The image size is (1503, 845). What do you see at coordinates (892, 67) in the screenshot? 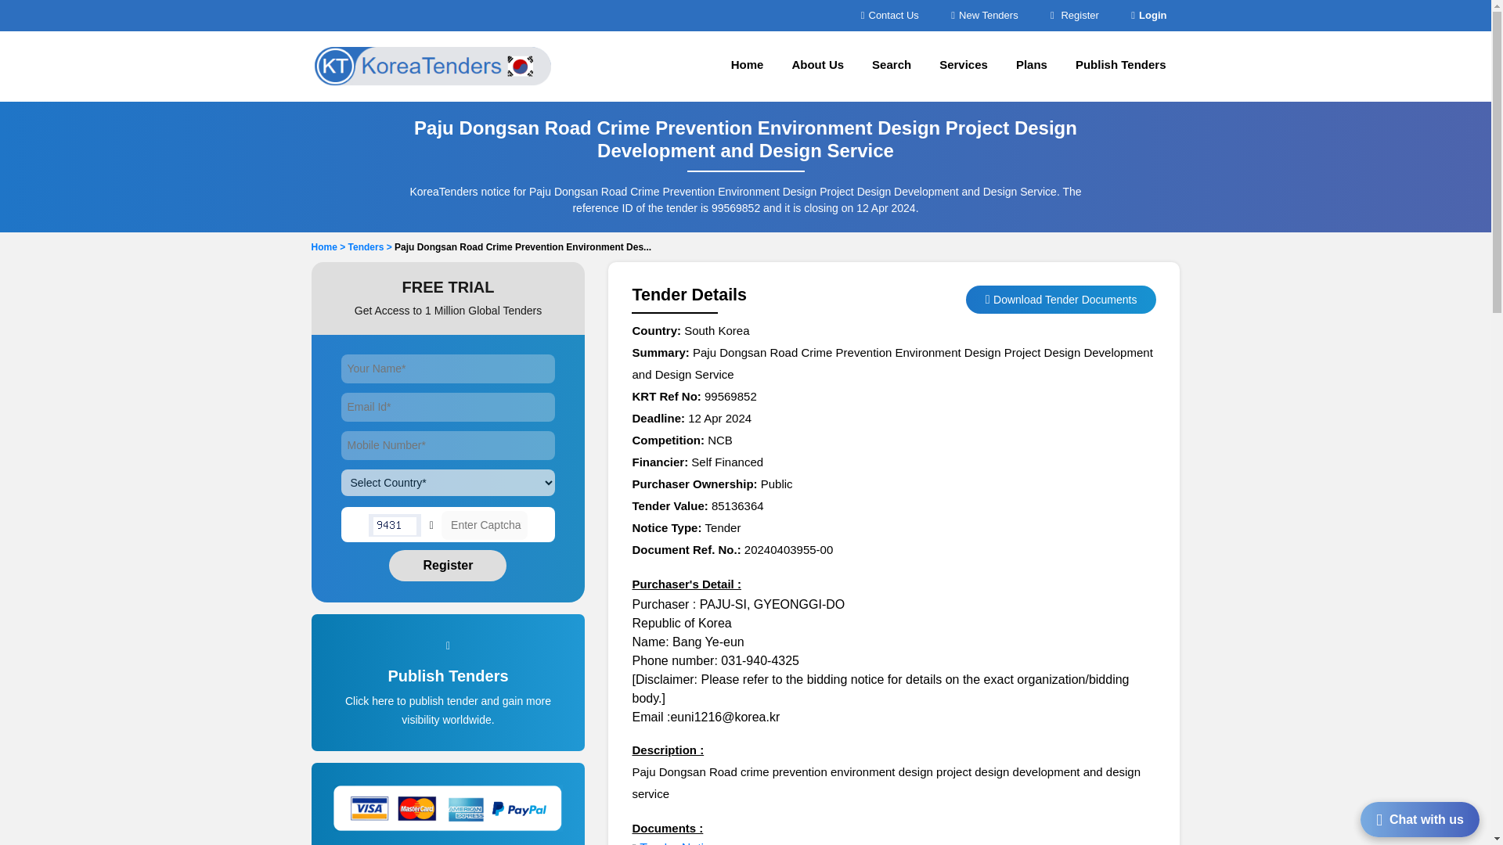
I see `Search` at bounding box center [892, 67].